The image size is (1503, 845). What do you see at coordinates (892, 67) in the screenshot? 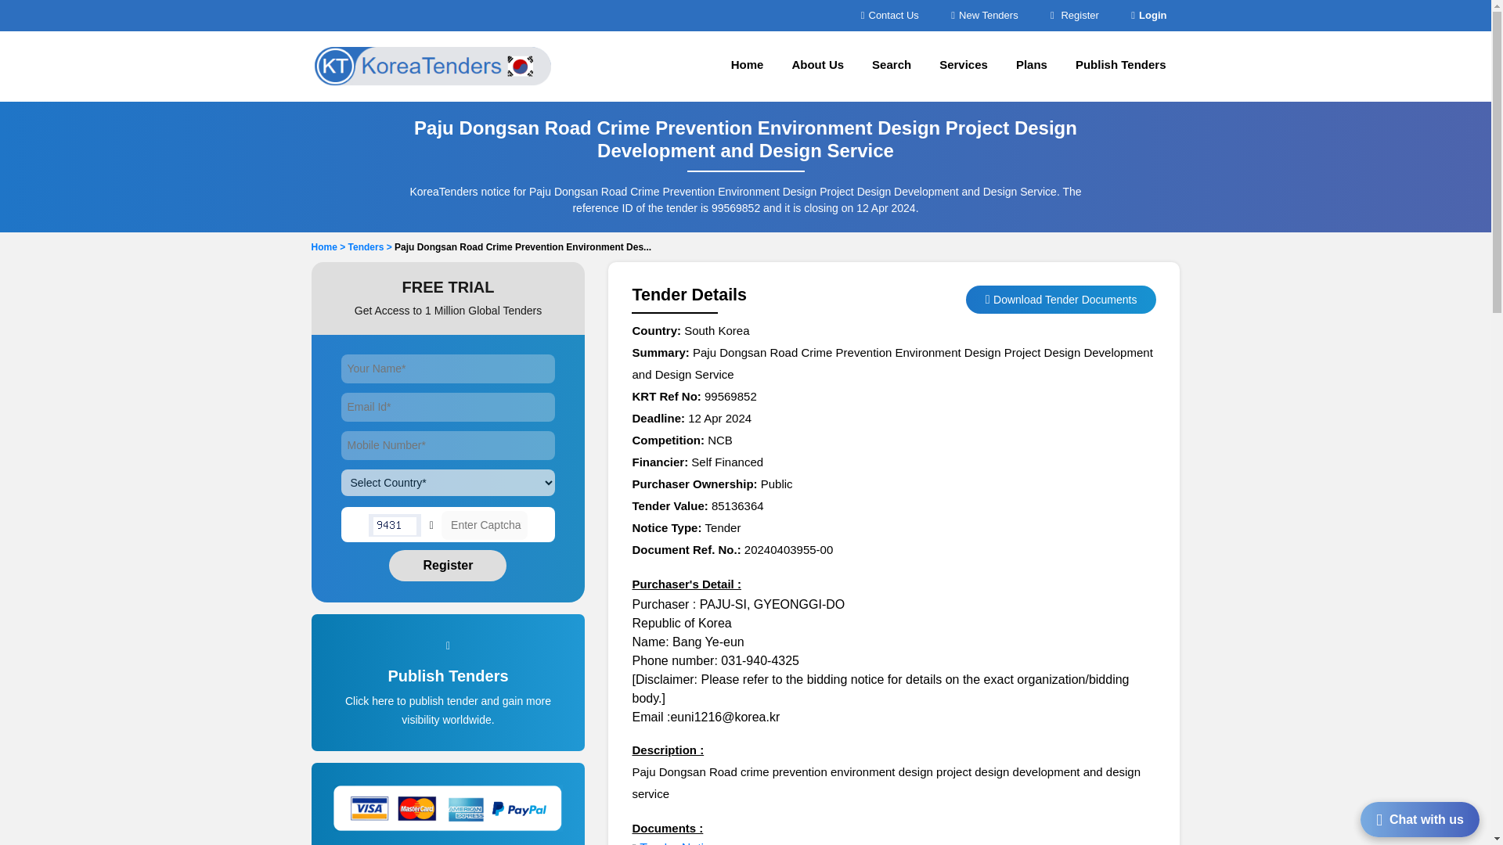
I see `Search` at bounding box center [892, 67].